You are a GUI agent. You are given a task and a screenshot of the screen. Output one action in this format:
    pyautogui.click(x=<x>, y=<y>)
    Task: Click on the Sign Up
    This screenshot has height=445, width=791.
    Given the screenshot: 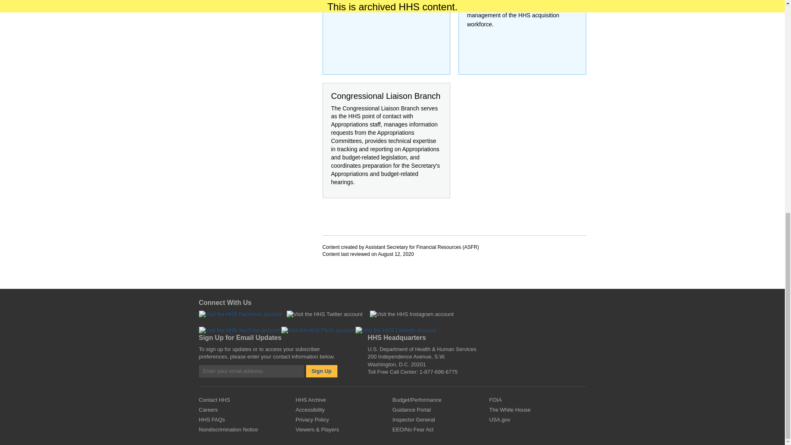 What is the action you would take?
    pyautogui.click(x=321, y=371)
    